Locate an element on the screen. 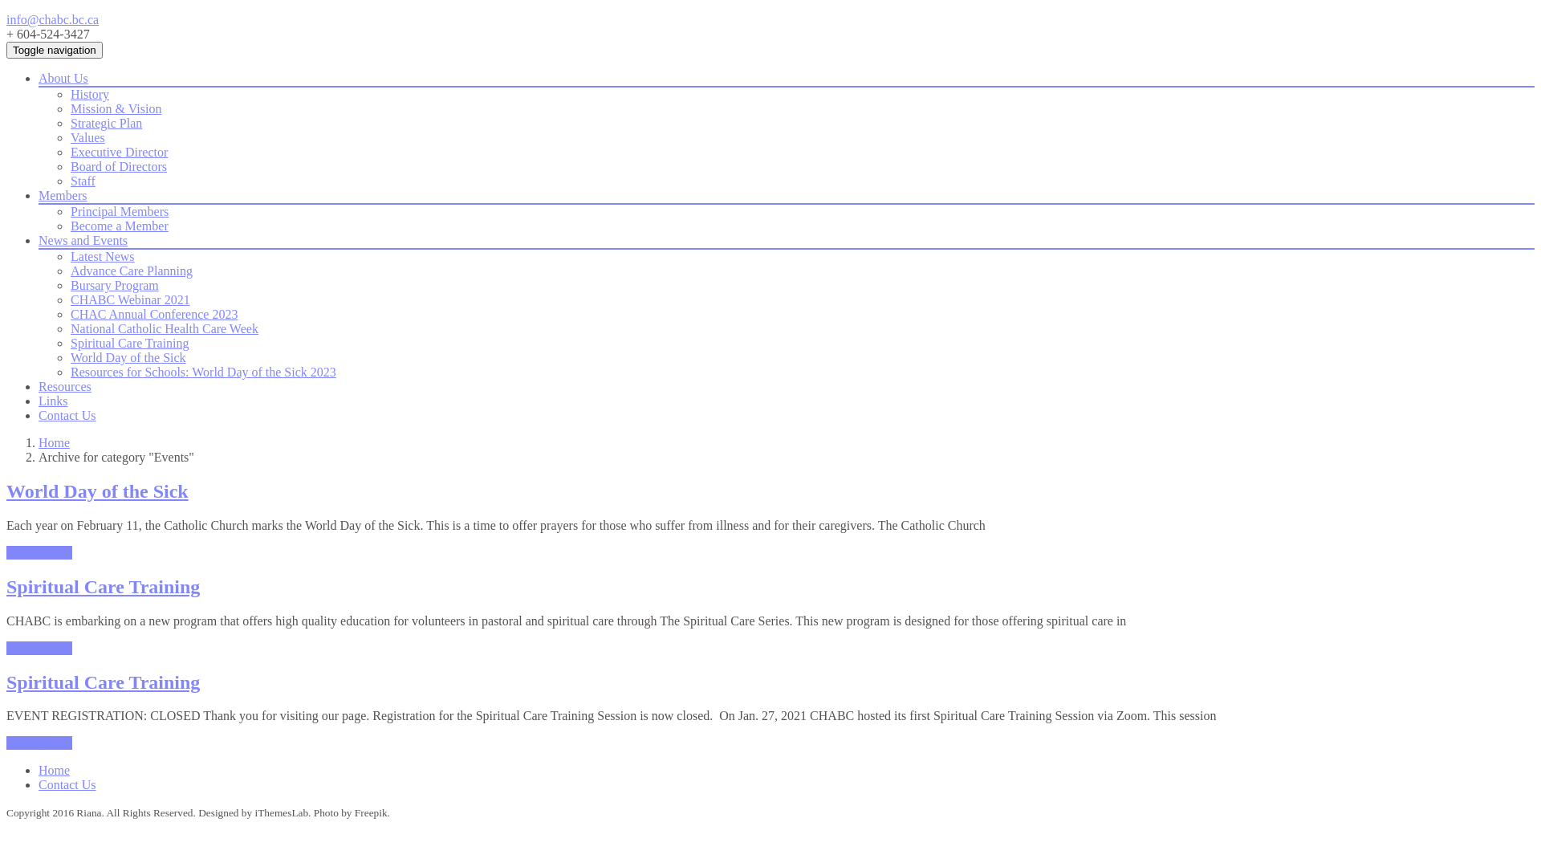 This screenshot has width=1541, height=867. Spiritual Care Training is located at coordinates (103, 587).